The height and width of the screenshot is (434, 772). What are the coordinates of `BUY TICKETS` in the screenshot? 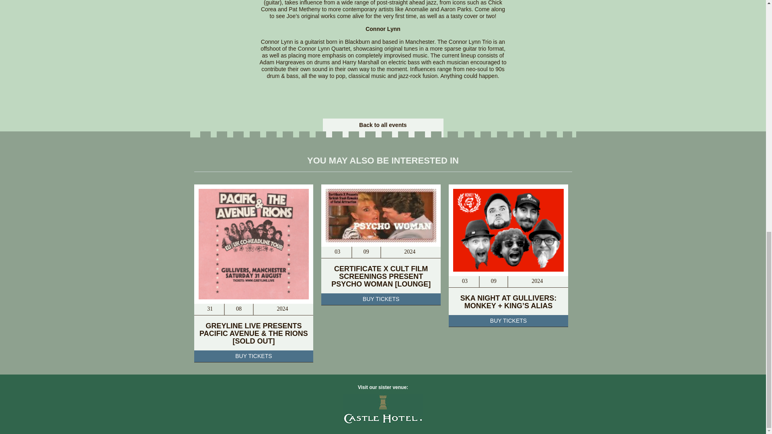 It's located at (253, 356).